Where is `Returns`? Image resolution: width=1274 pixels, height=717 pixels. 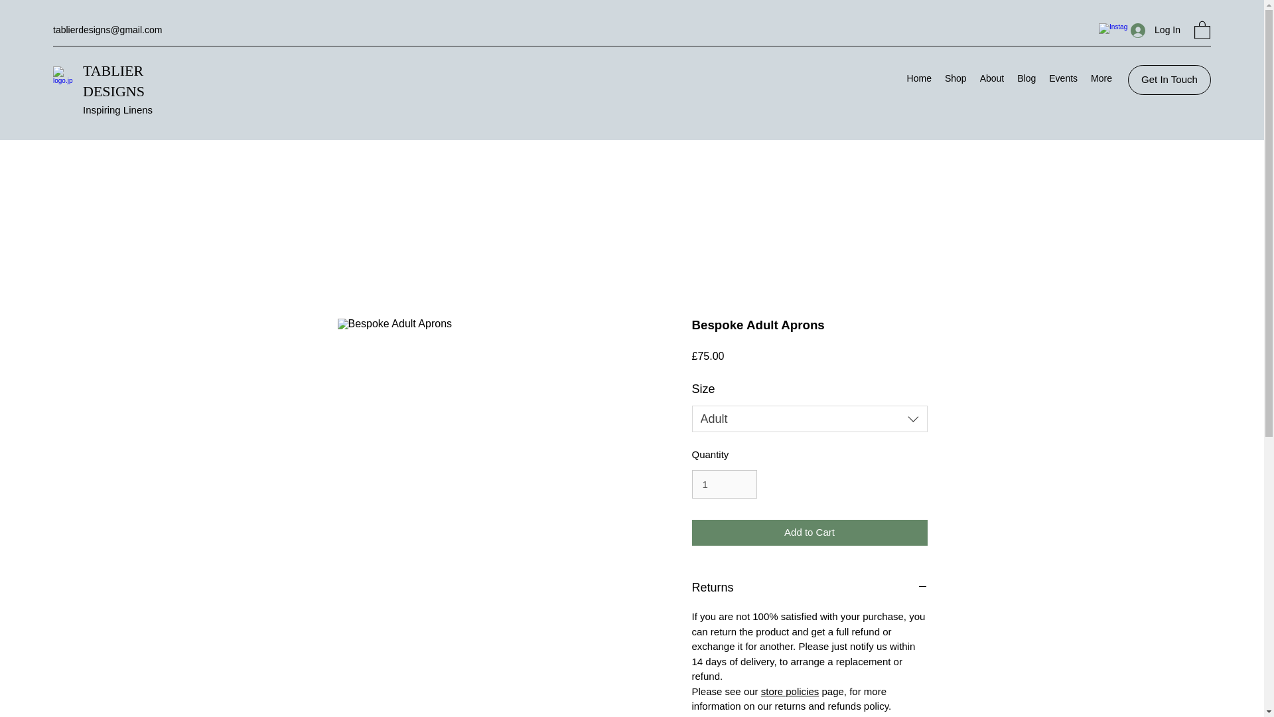
Returns is located at coordinates (810, 588).